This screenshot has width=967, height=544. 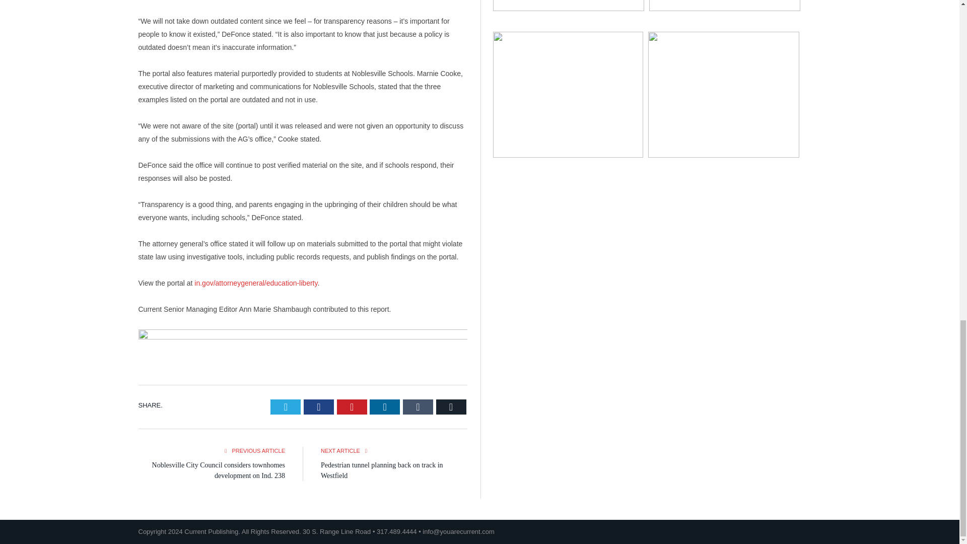 What do you see at coordinates (451, 406) in the screenshot?
I see `Share via Email` at bounding box center [451, 406].